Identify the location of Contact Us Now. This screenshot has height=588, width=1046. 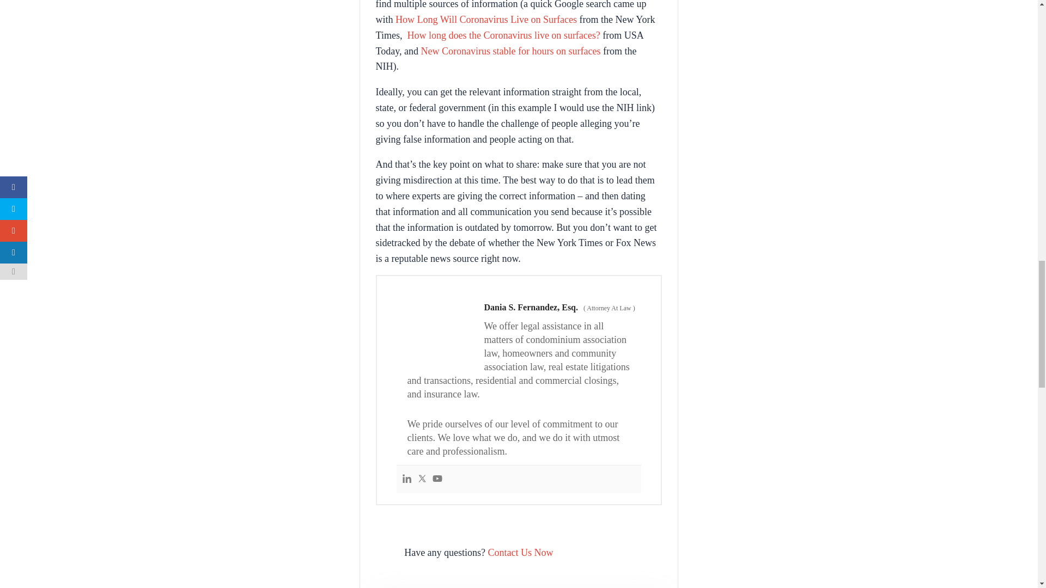
(521, 552).